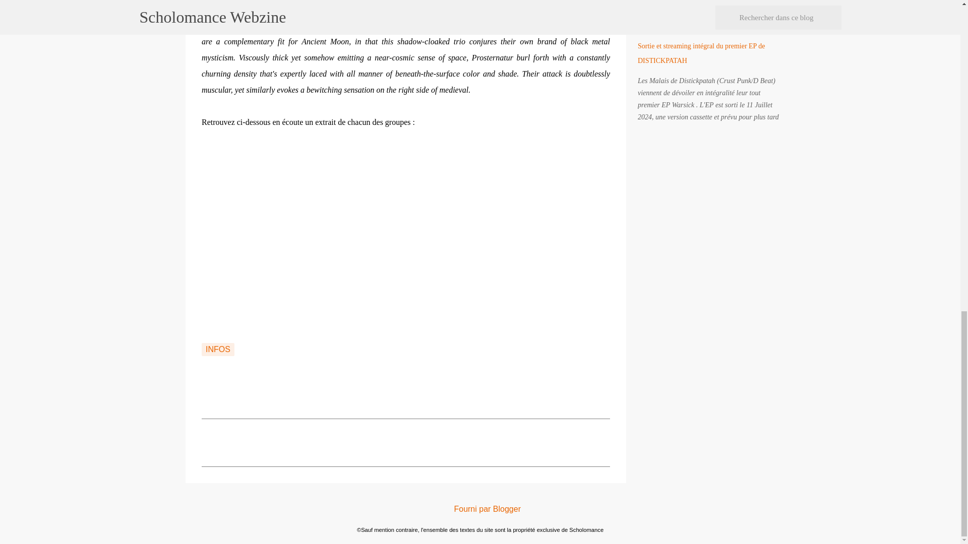 Image resolution: width=968 pixels, height=544 pixels. What do you see at coordinates (218, 350) in the screenshot?
I see `INFOS` at bounding box center [218, 350].